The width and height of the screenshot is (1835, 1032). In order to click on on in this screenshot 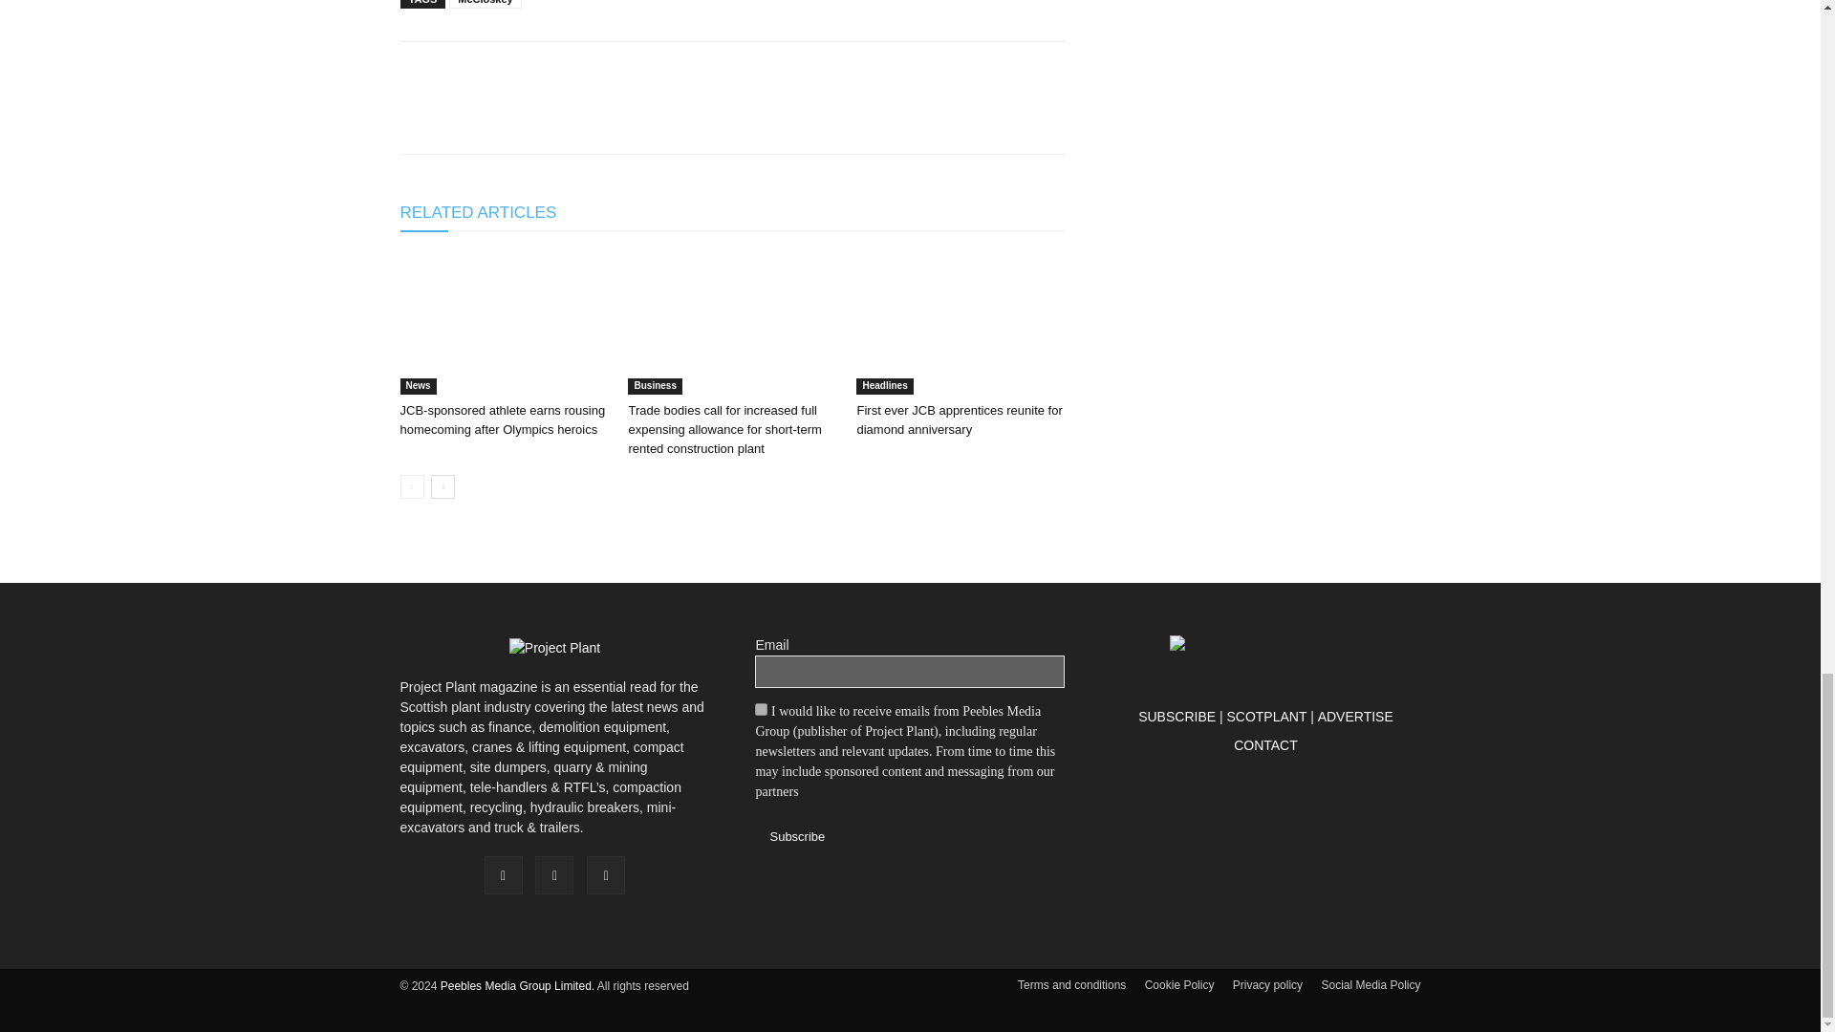, I will do `click(761, 709)`.